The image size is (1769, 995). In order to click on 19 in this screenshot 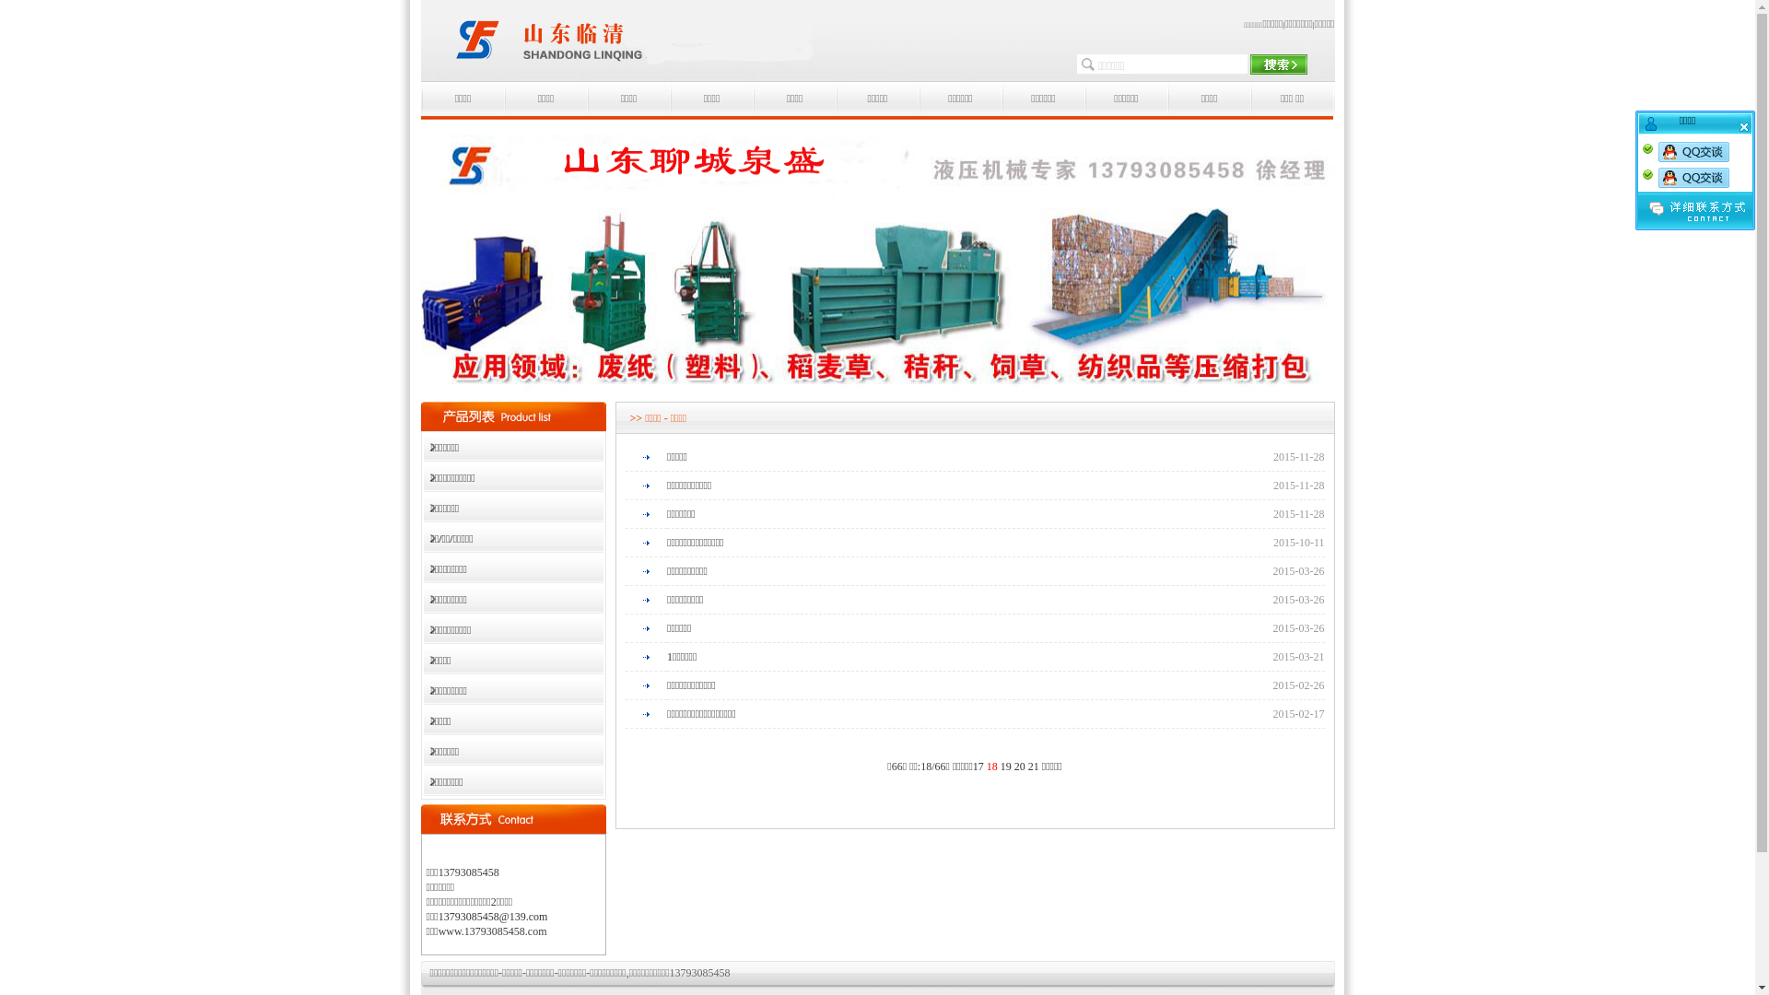, I will do `click(1006, 767)`.